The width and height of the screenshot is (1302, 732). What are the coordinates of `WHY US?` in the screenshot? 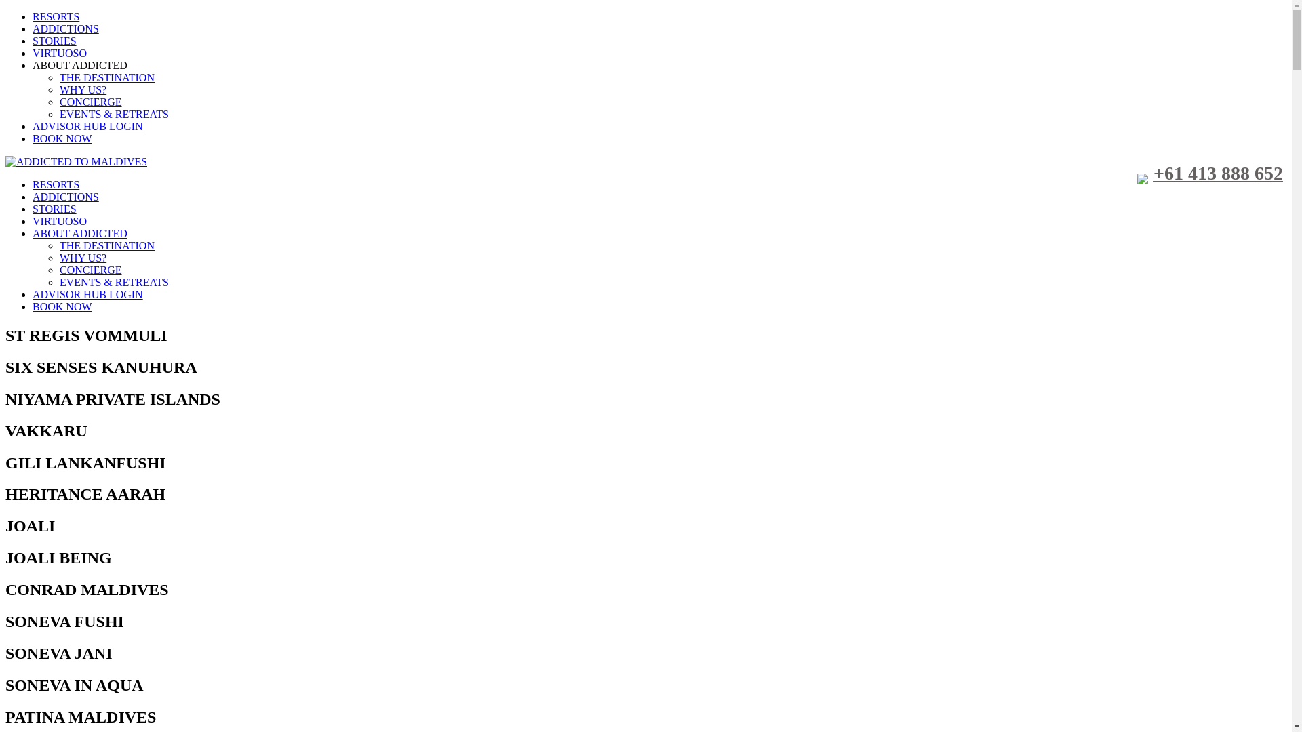 It's located at (83, 89).